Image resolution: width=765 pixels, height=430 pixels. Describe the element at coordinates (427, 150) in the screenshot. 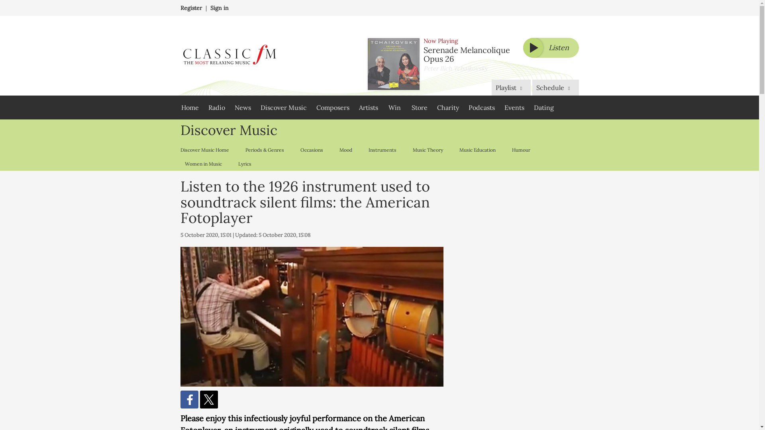

I see `Music Theory` at that location.